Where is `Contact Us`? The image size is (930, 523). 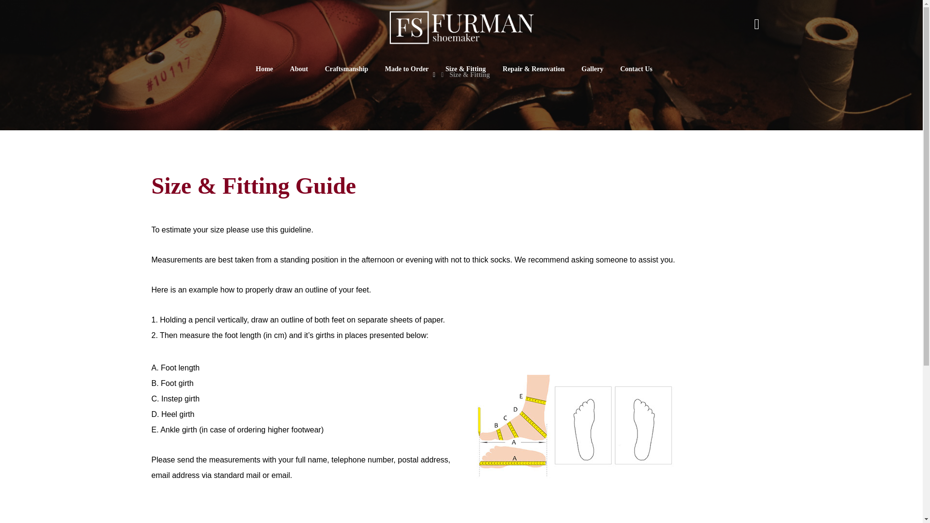
Contact Us is located at coordinates (636, 69).